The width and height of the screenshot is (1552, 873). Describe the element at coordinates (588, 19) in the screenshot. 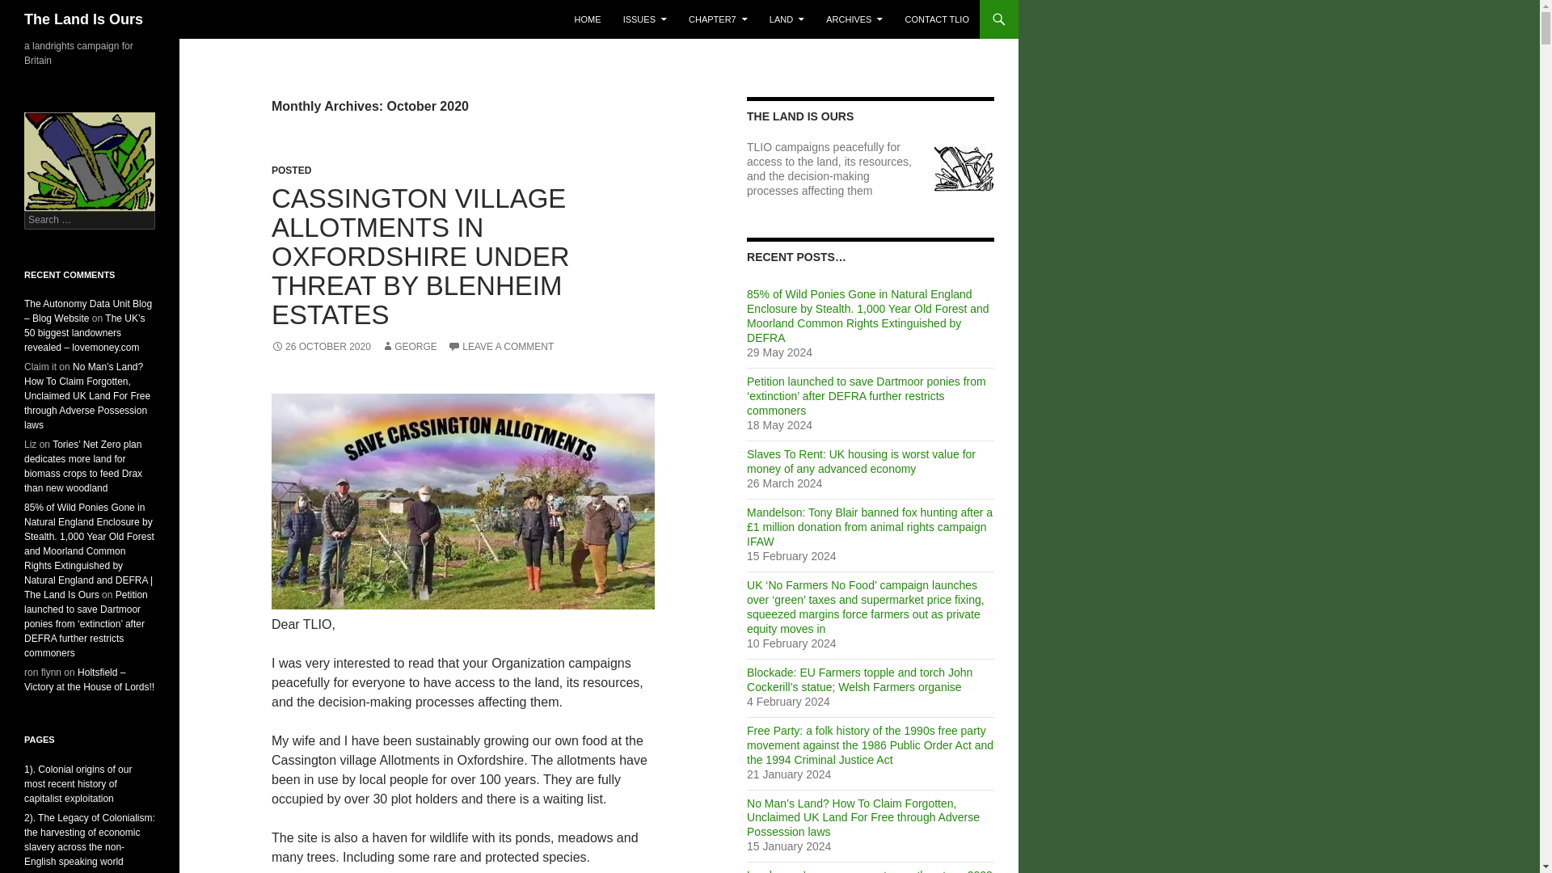

I see `HOME` at that location.